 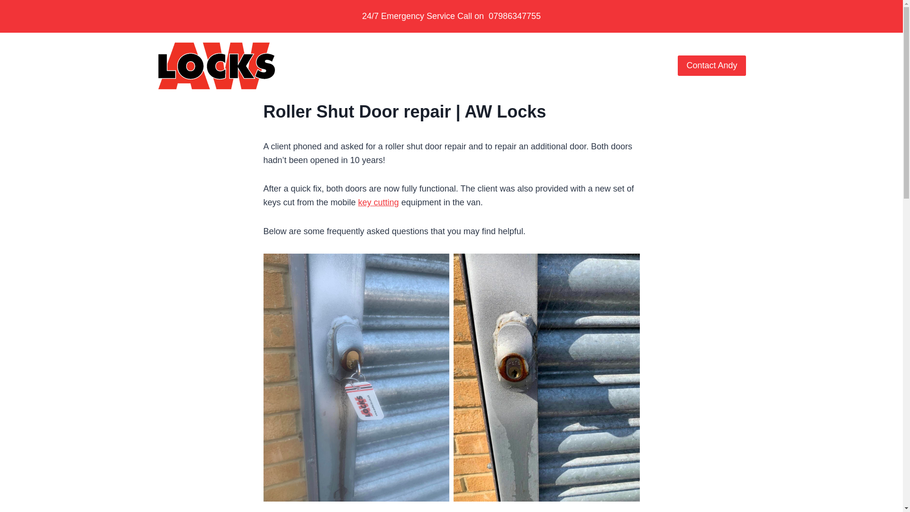 I want to click on key cutting, so click(x=379, y=202).